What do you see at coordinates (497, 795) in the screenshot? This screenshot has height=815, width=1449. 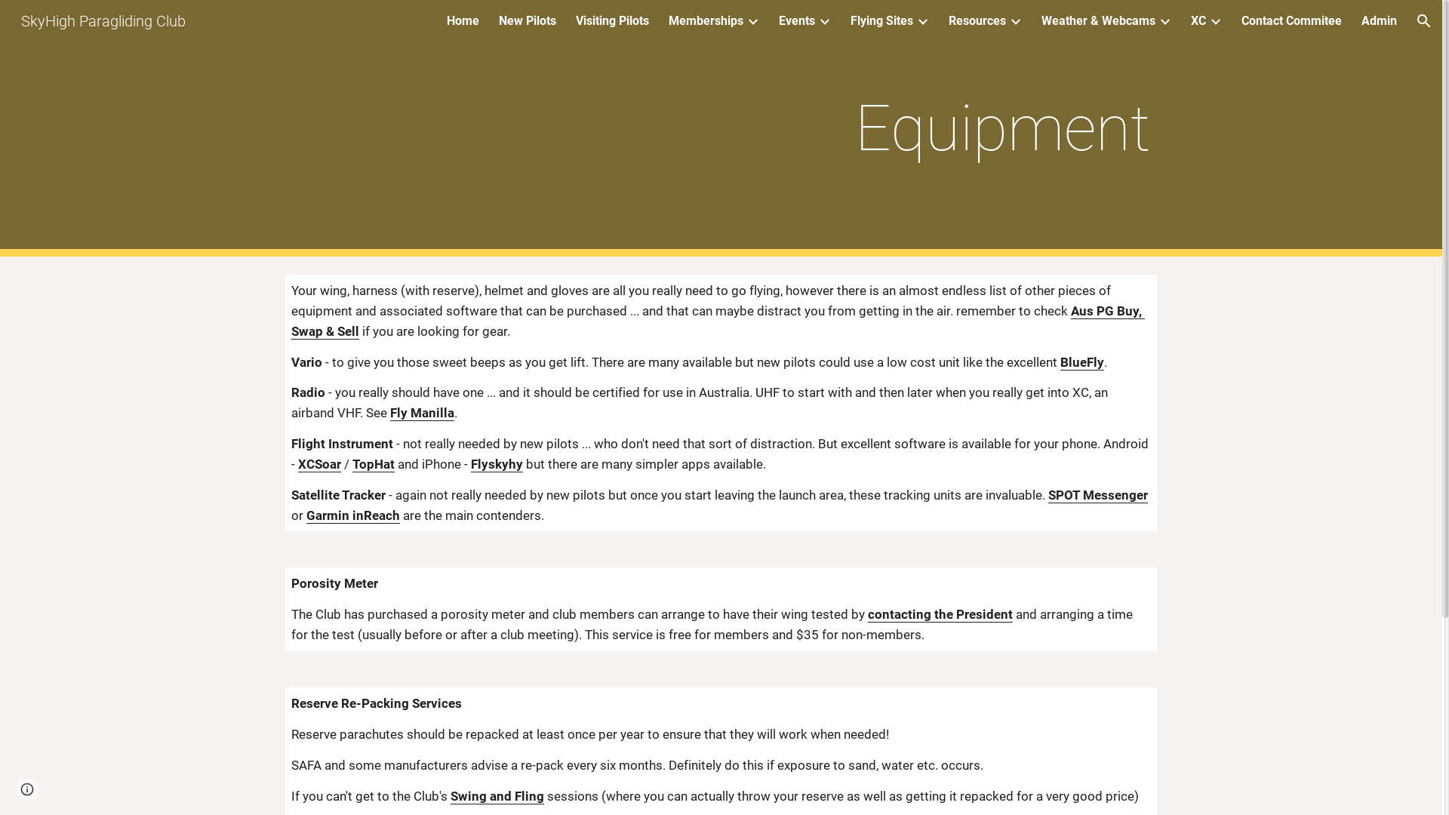 I see `Swing and Fling` at bounding box center [497, 795].